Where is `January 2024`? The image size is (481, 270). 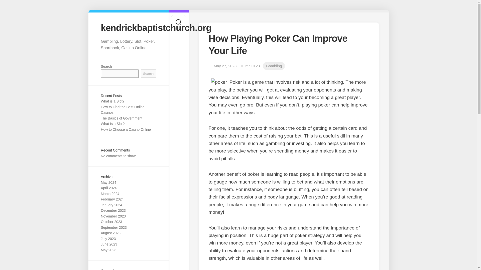 January 2024 is located at coordinates (111, 205).